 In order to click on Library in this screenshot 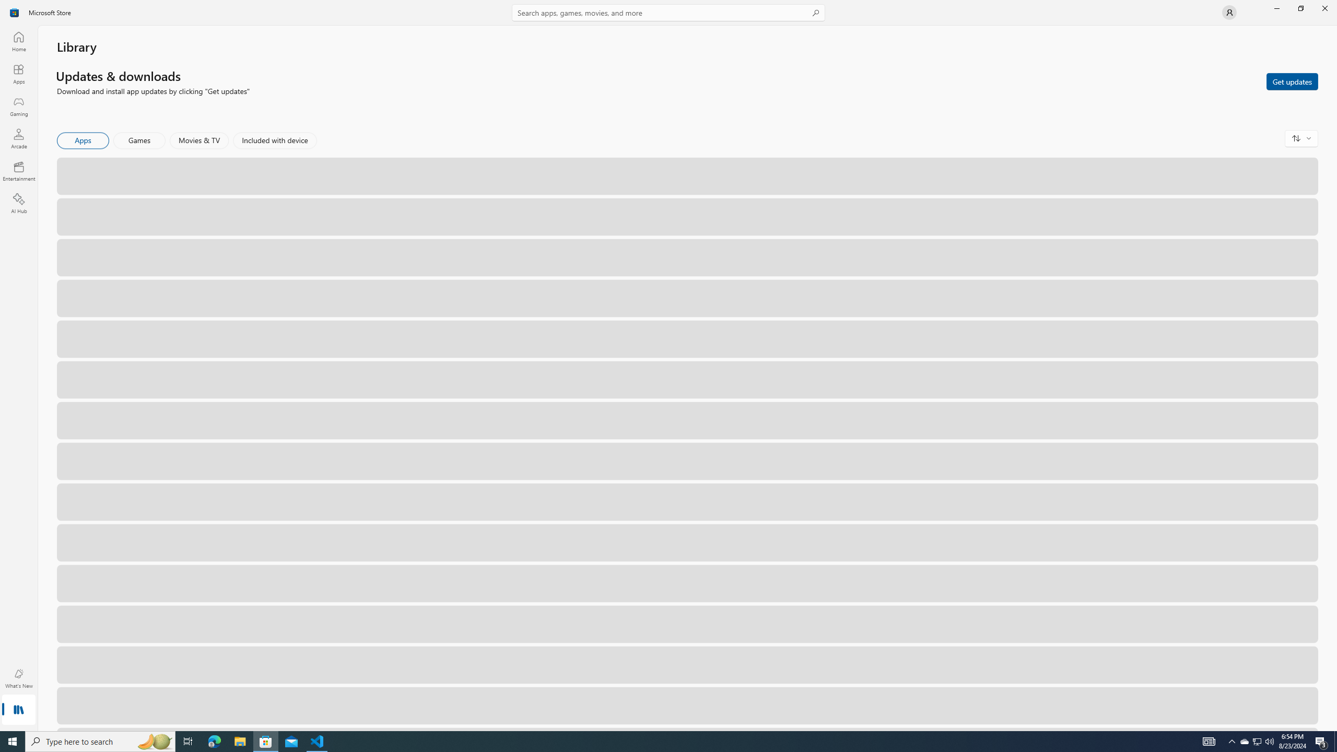, I will do `click(19, 711)`.